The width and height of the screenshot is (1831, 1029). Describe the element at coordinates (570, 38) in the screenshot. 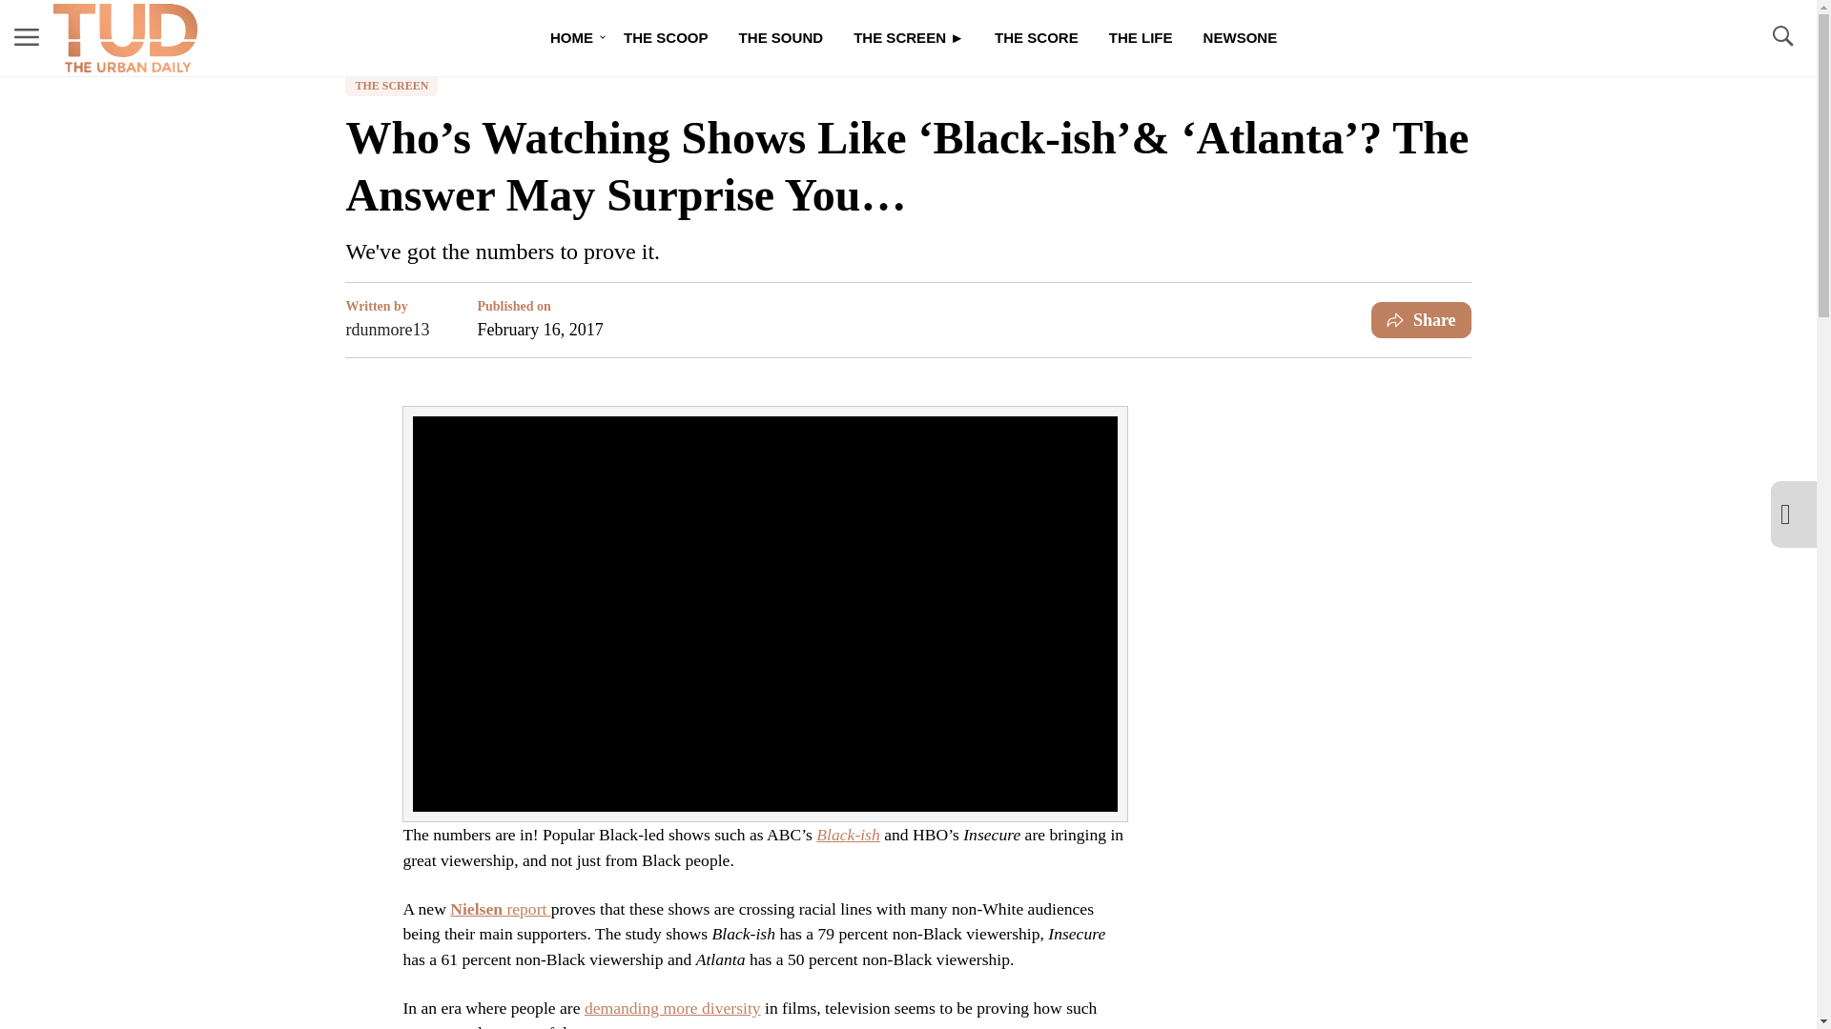

I see `HOME` at that location.